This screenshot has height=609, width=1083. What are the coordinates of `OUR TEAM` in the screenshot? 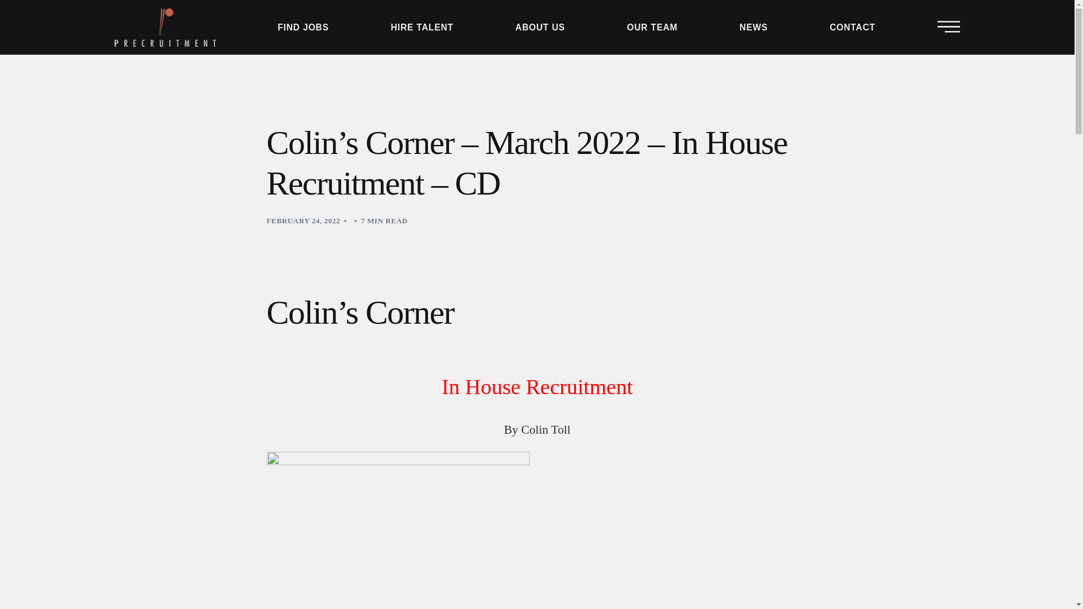 It's located at (543, 23).